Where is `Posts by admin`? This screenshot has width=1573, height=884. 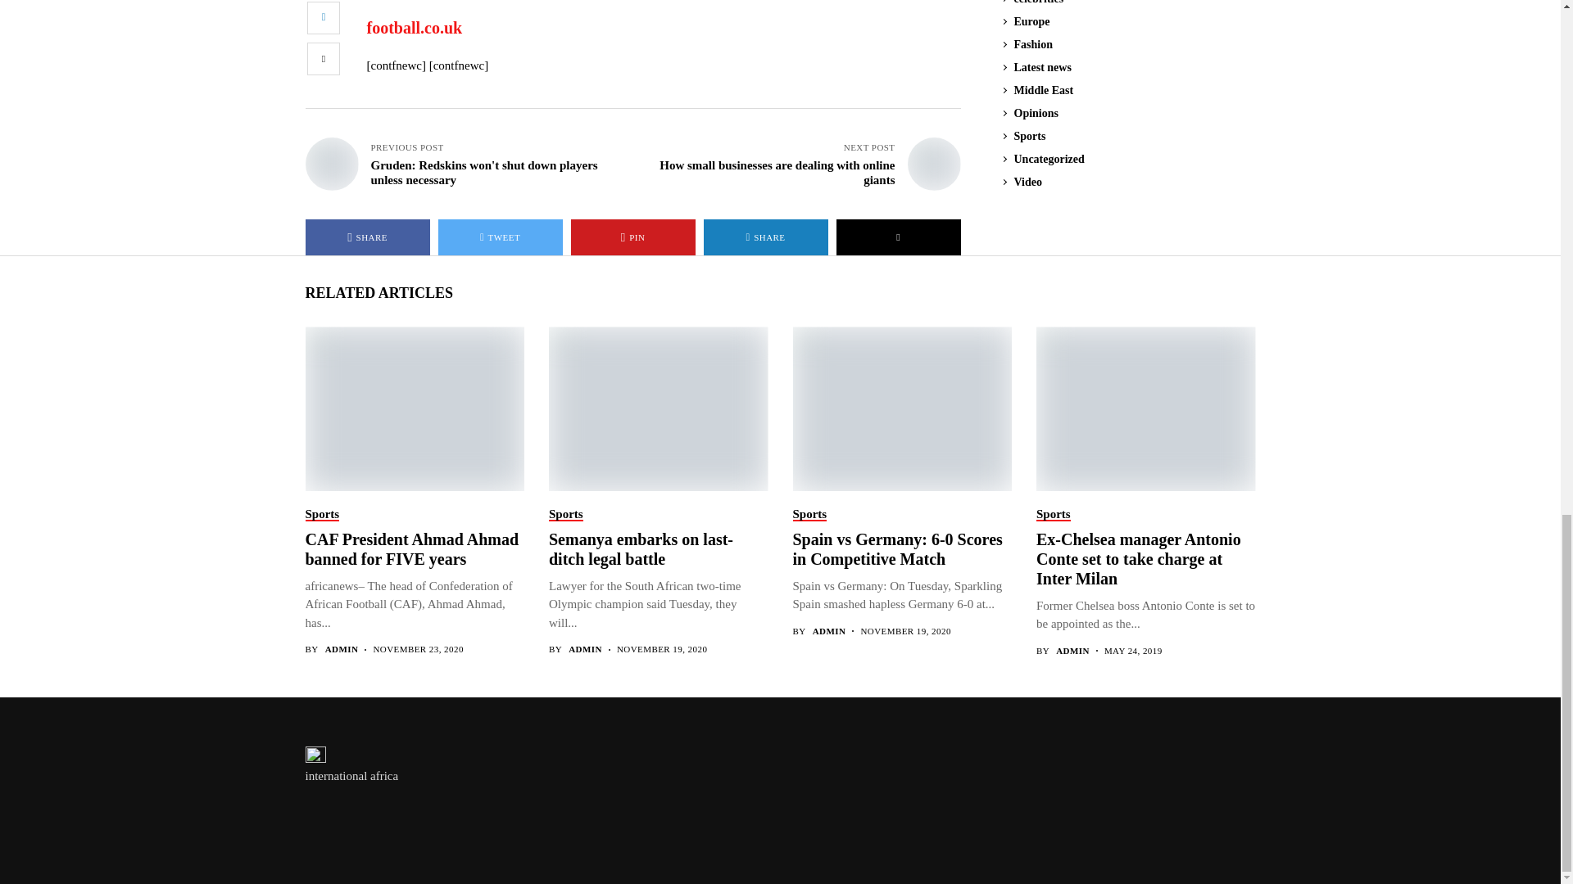 Posts by admin is located at coordinates (829, 630).